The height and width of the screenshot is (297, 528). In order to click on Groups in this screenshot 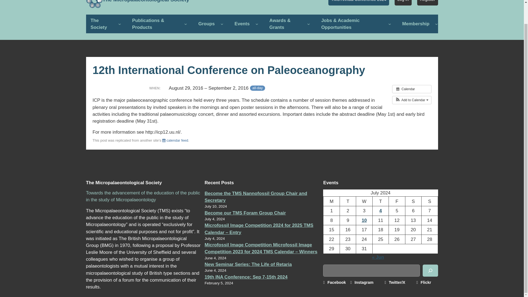, I will do `click(206, 24)`.